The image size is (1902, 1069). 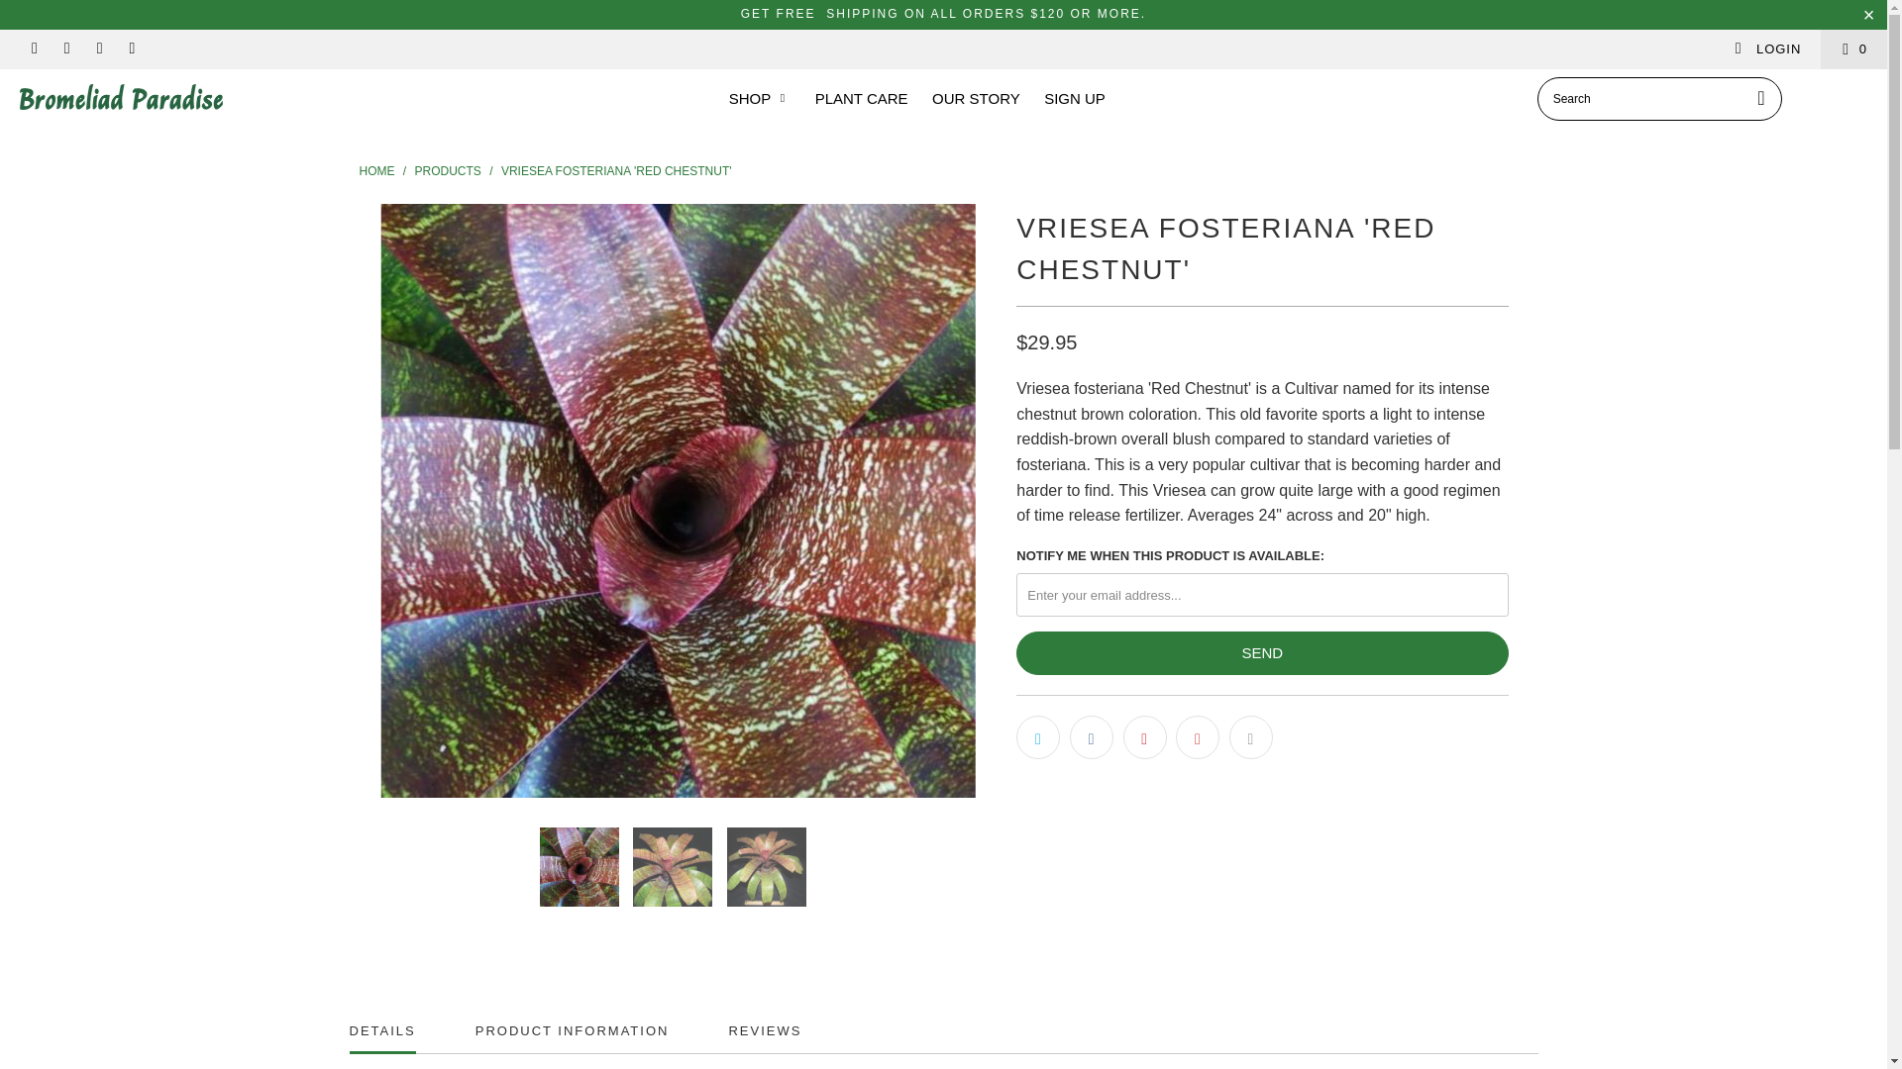 What do you see at coordinates (132, 49) in the screenshot?
I see `Email Bromeliad Paradise` at bounding box center [132, 49].